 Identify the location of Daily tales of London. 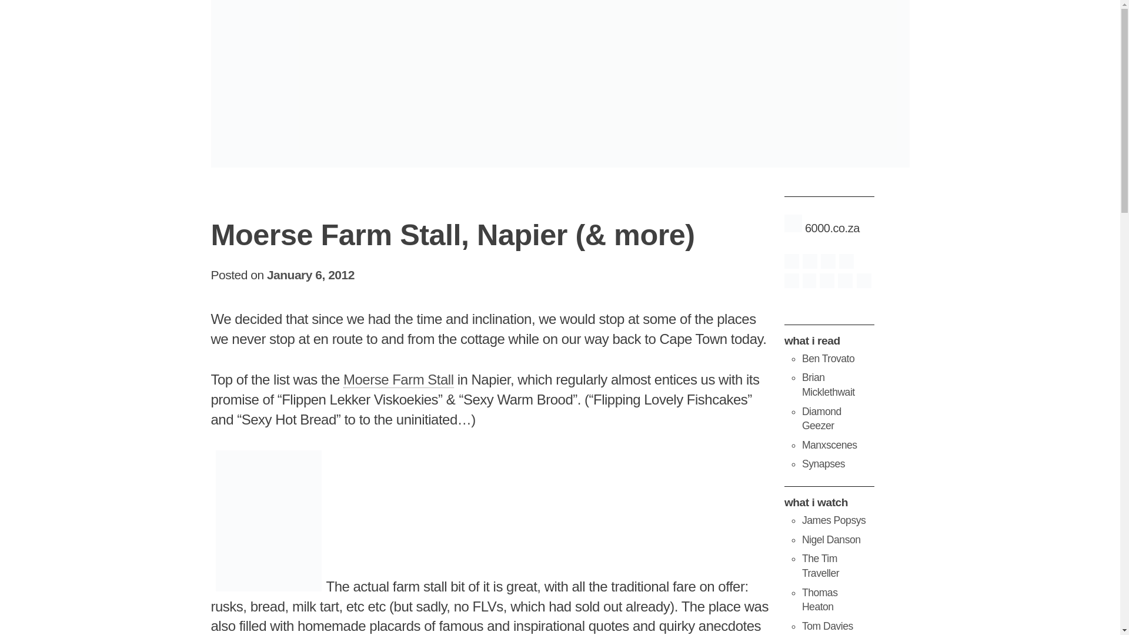
(821, 419).